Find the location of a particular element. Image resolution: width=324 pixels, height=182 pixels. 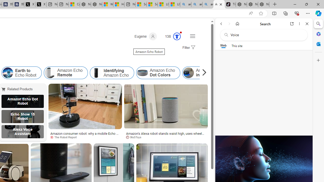

Microsoft Rewards 135 is located at coordinates (171, 36).